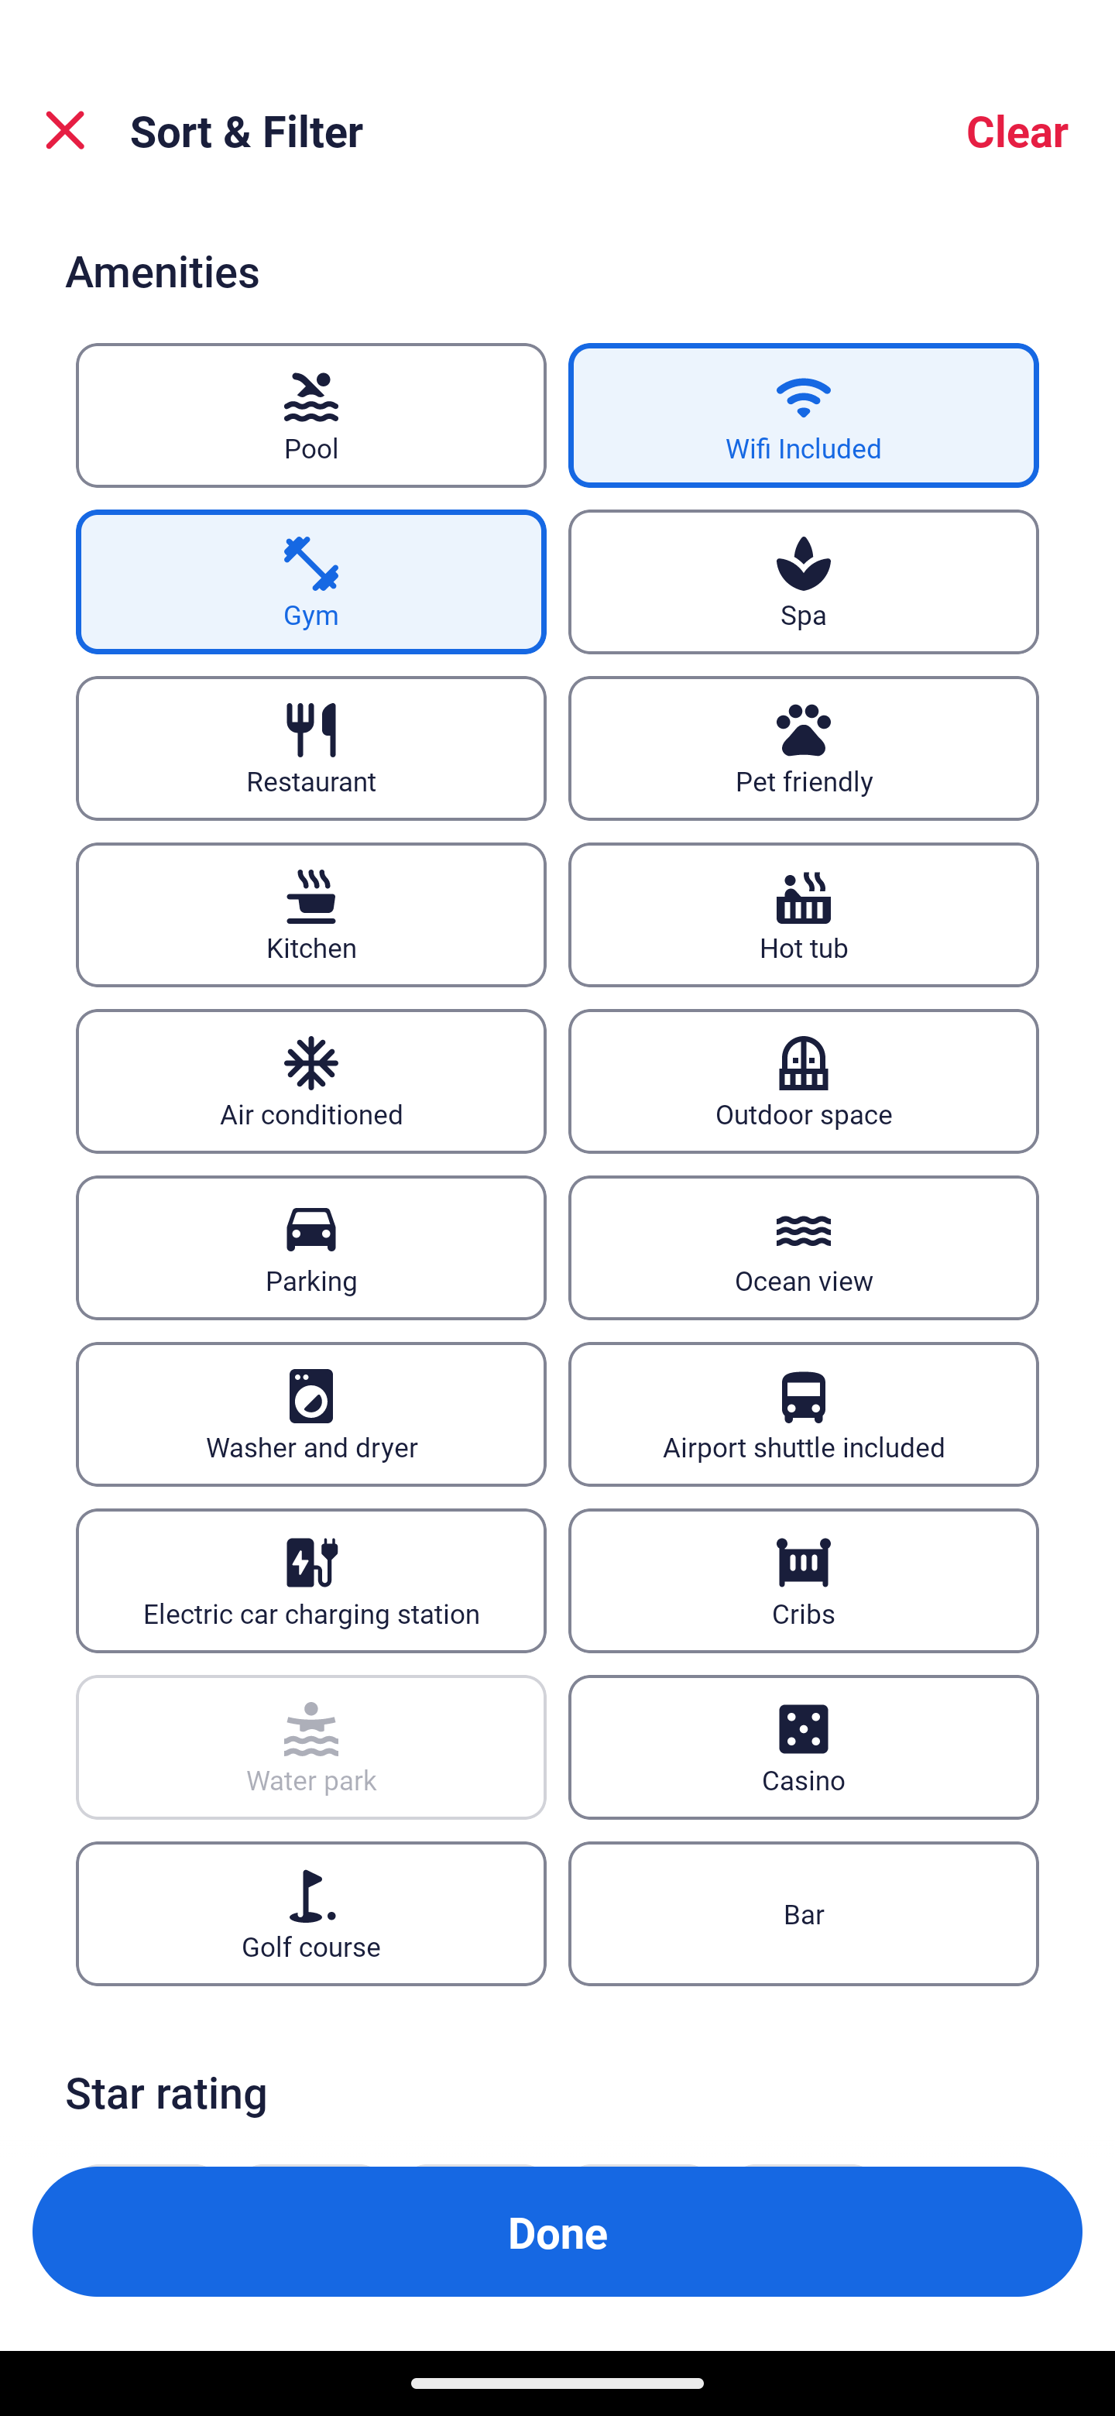 The height and width of the screenshot is (2416, 1115). What do you see at coordinates (310, 582) in the screenshot?
I see `Gym` at bounding box center [310, 582].